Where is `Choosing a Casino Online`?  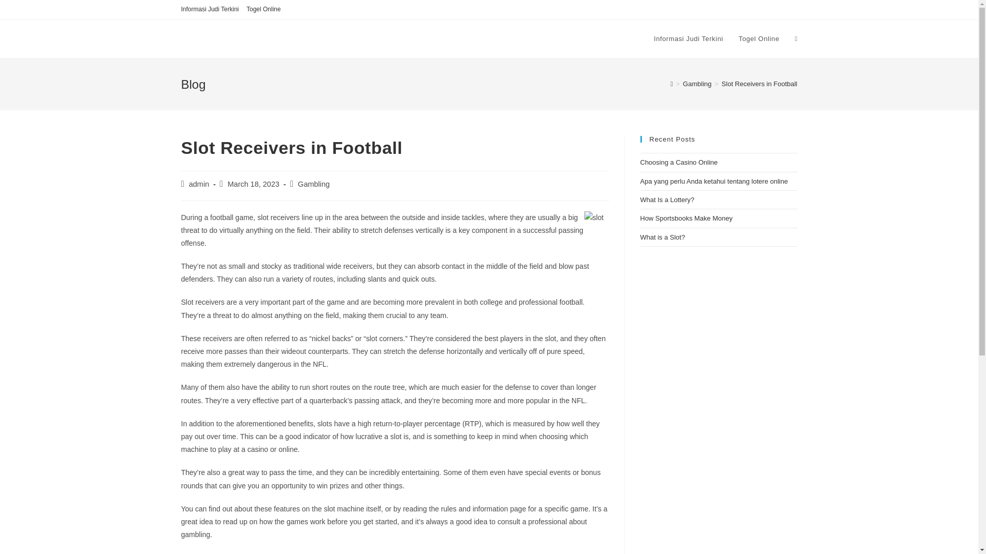 Choosing a Casino Online is located at coordinates (679, 162).